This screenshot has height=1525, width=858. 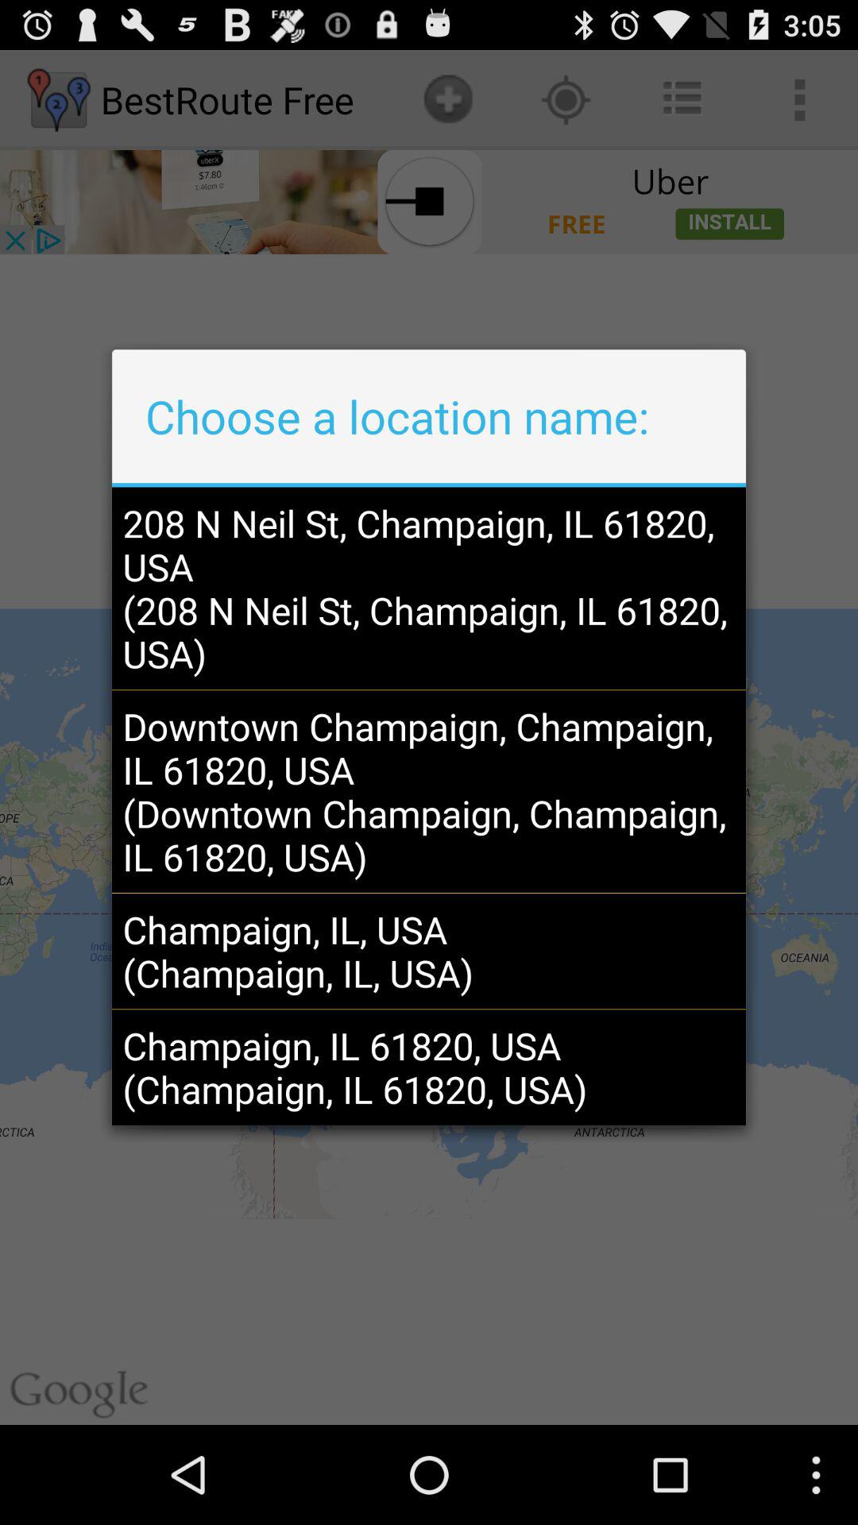 I want to click on scroll until 208 n neil icon, so click(x=428, y=588).